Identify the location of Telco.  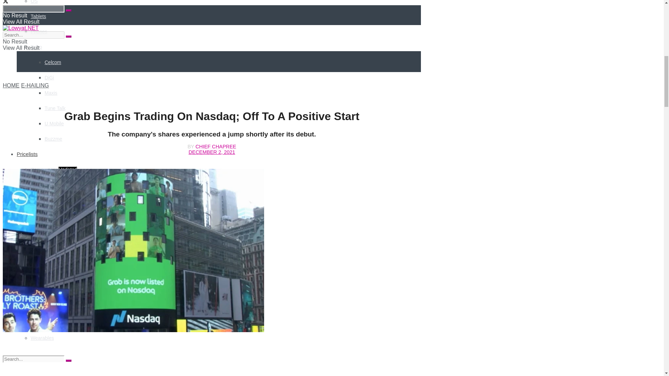
(36, 47).